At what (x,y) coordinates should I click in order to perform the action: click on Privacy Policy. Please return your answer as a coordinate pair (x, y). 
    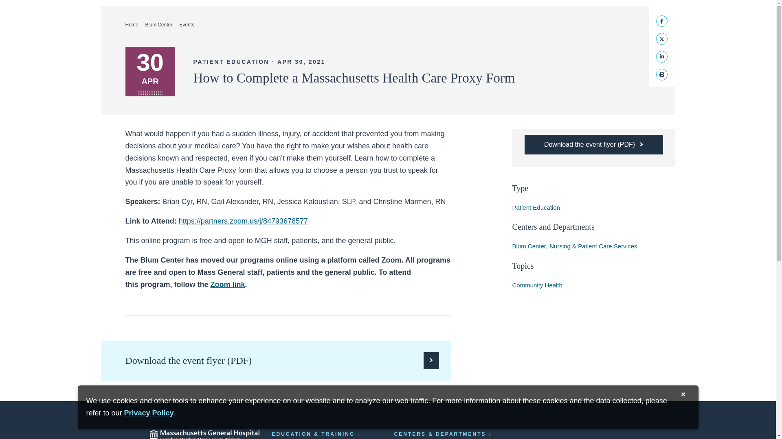
    Looking at the image, I should click on (149, 413).